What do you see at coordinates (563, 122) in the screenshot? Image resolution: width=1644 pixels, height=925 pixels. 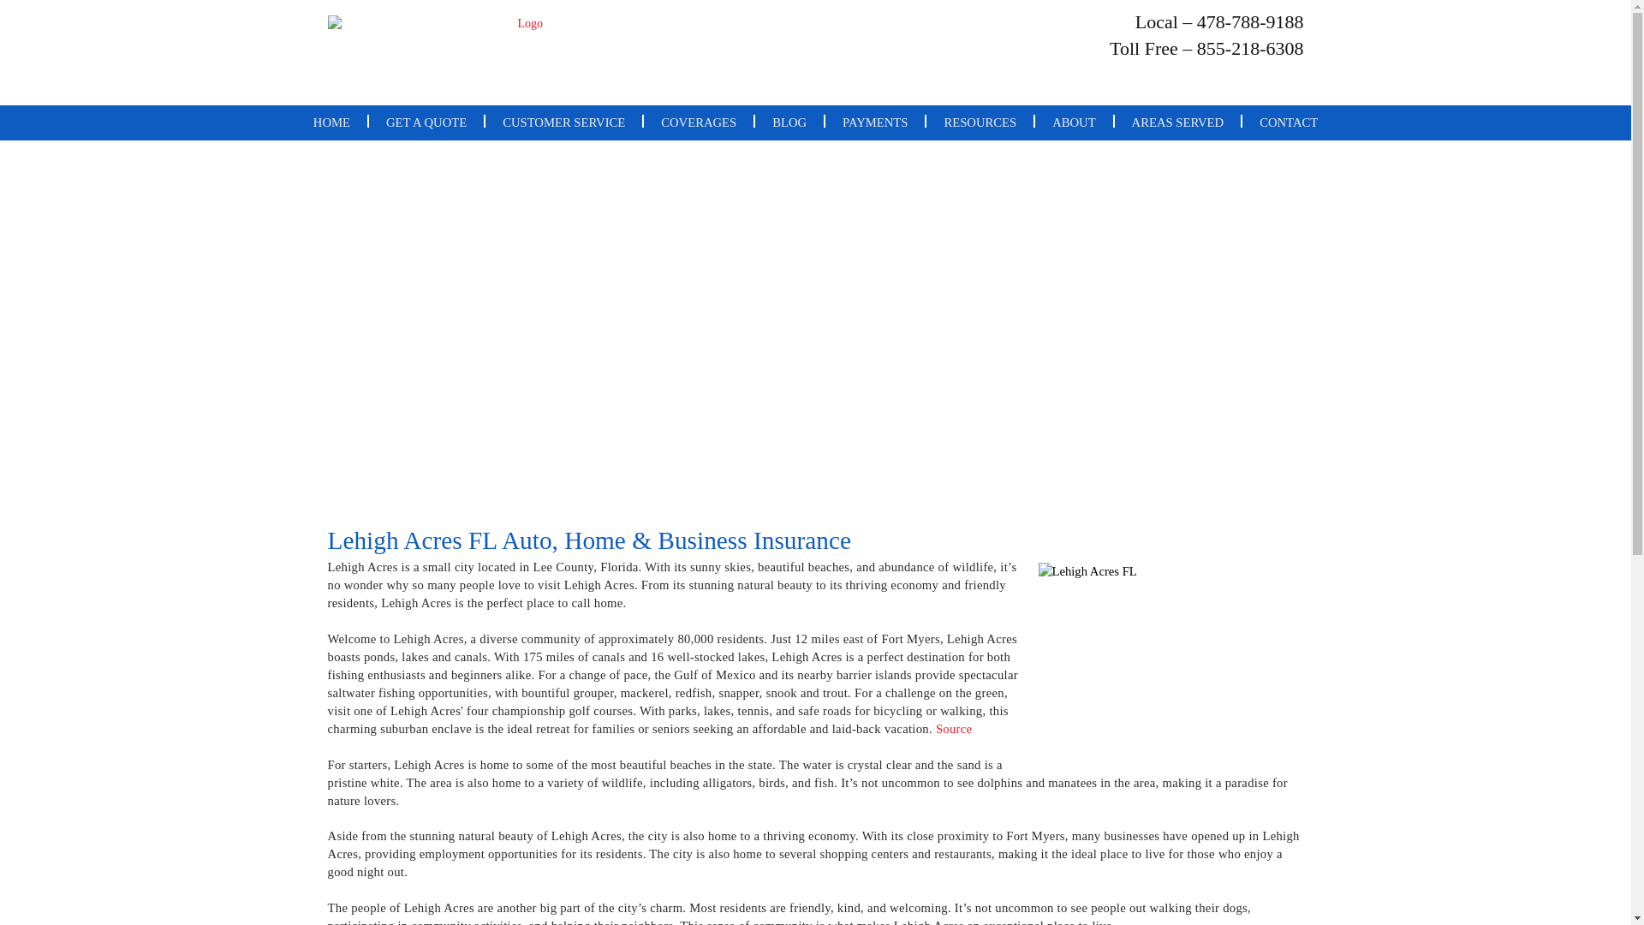 I see `CUSTOMER SERVICE` at bounding box center [563, 122].